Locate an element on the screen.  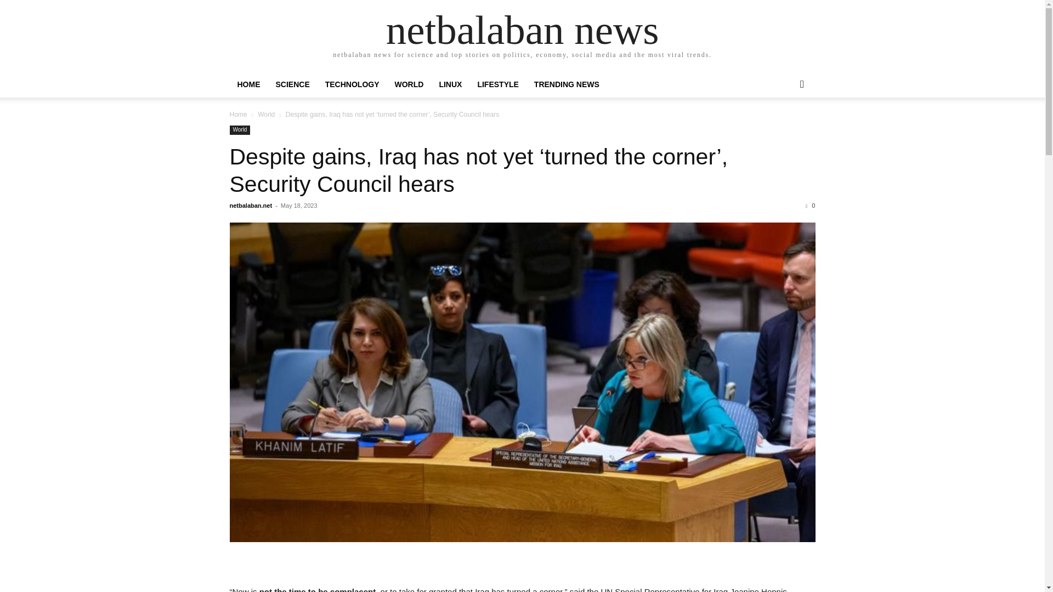
TECHNOLOGY is located at coordinates (352, 84).